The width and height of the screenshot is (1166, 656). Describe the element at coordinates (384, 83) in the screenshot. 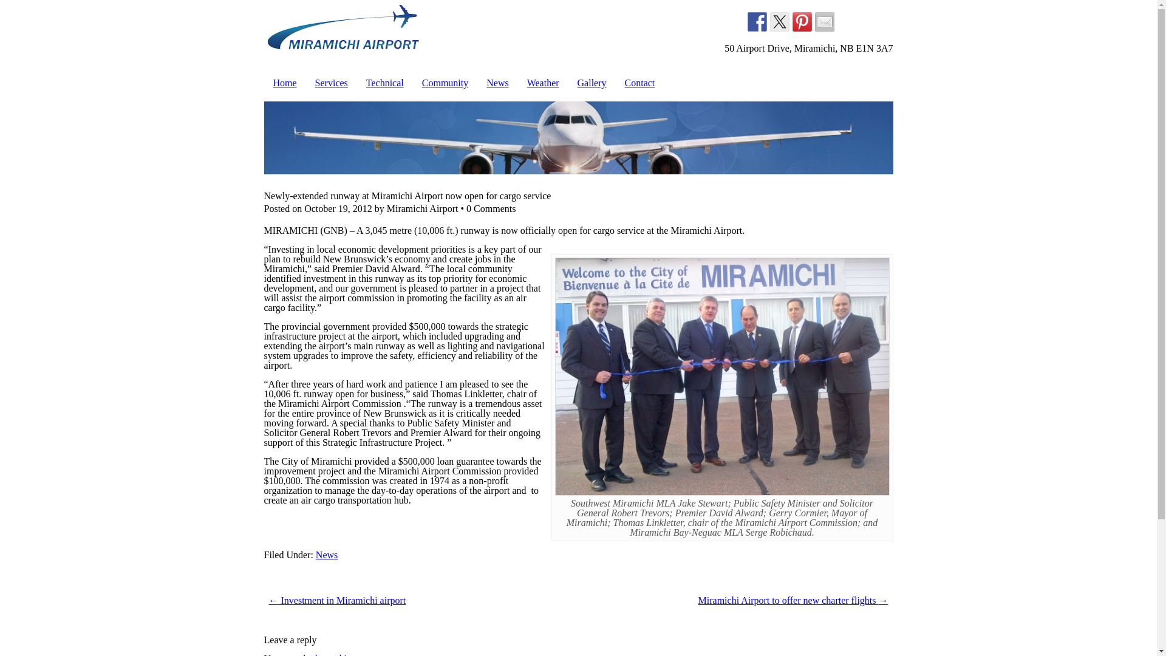

I see `Technical` at that location.